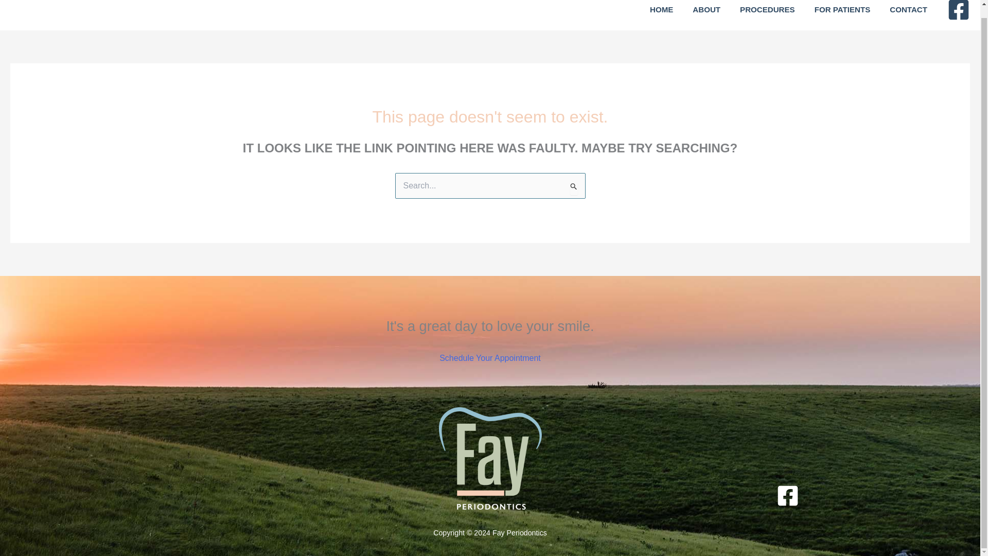 The image size is (988, 556). I want to click on HOME, so click(662, 10).